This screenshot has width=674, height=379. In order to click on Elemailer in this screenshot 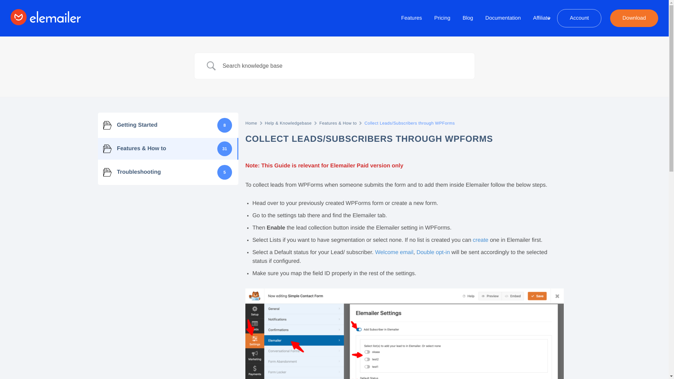, I will do `click(35, 33)`.